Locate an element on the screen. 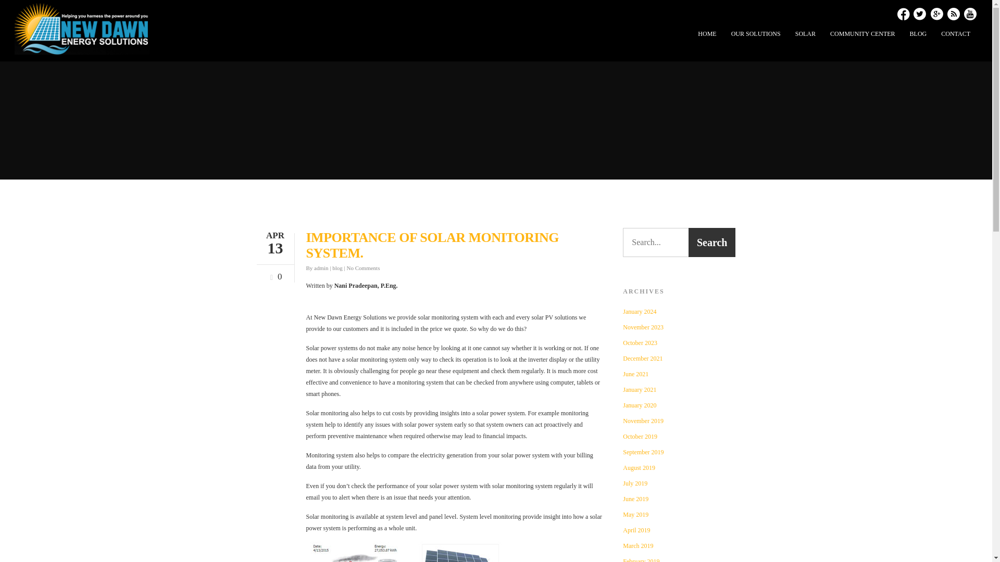  OUR SOLUTIONS is located at coordinates (756, 35).